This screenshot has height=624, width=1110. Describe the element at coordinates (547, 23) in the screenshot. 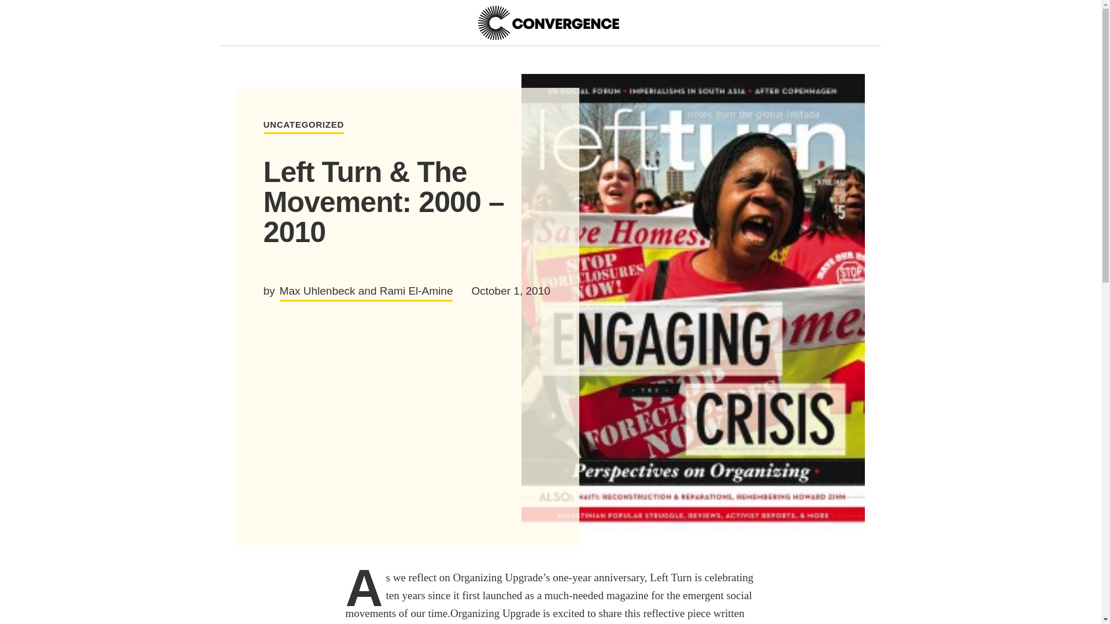

I see `UNCATEGORIZED` at that location.